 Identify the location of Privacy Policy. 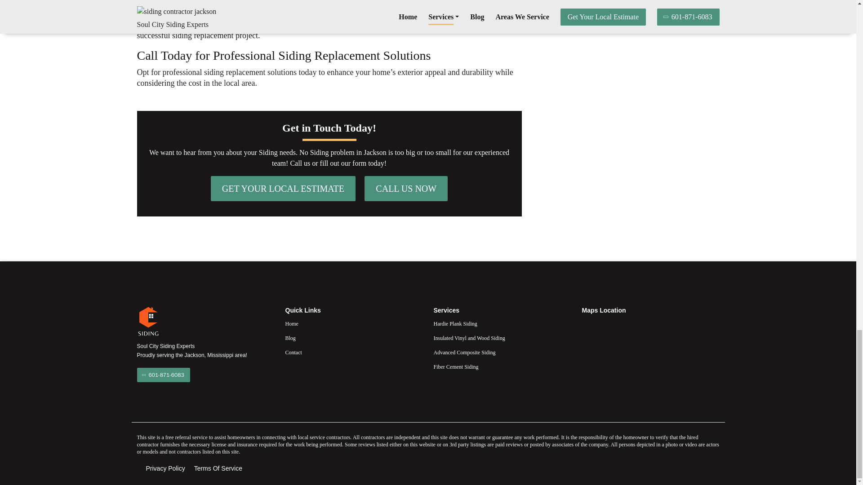
(165, 468).